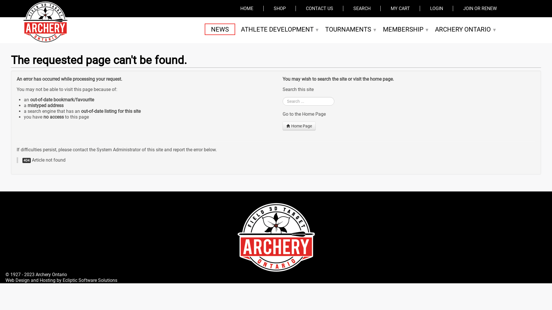 The width and height of the screenshot is (552, 310). Describe the element at coordinates (299, 126) in the screenshot. I see `Home Page` at that location.